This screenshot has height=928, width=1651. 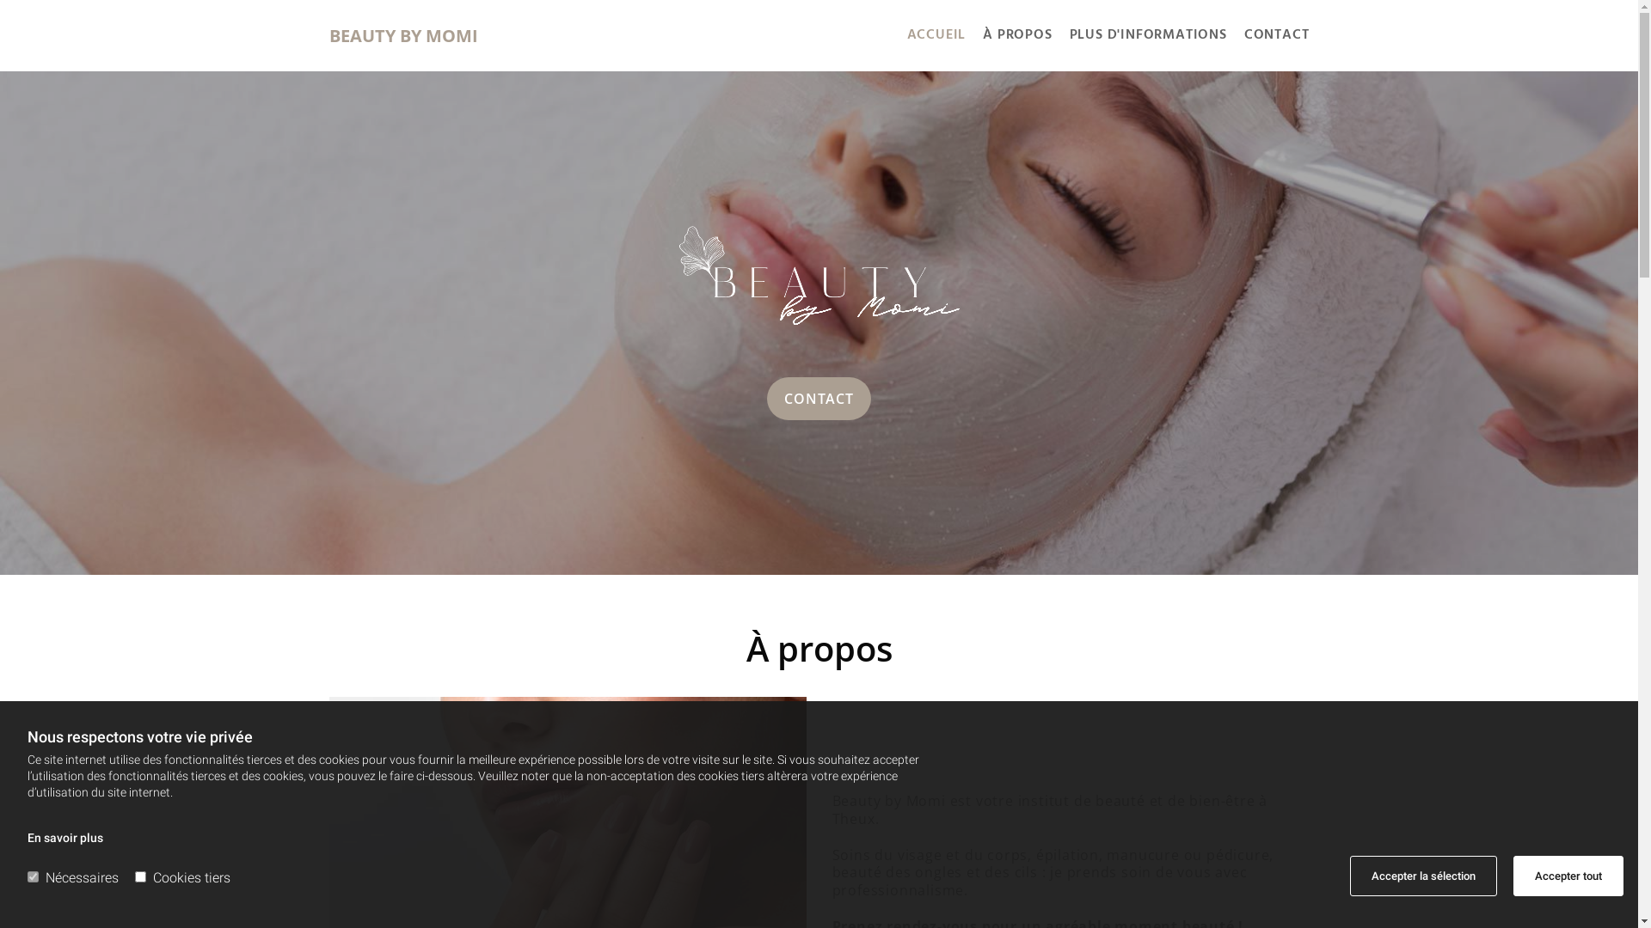 What do you see at coordinates (819, 399) in the screenshot?
I see `CONTACT` at bounding box center [819, 399].